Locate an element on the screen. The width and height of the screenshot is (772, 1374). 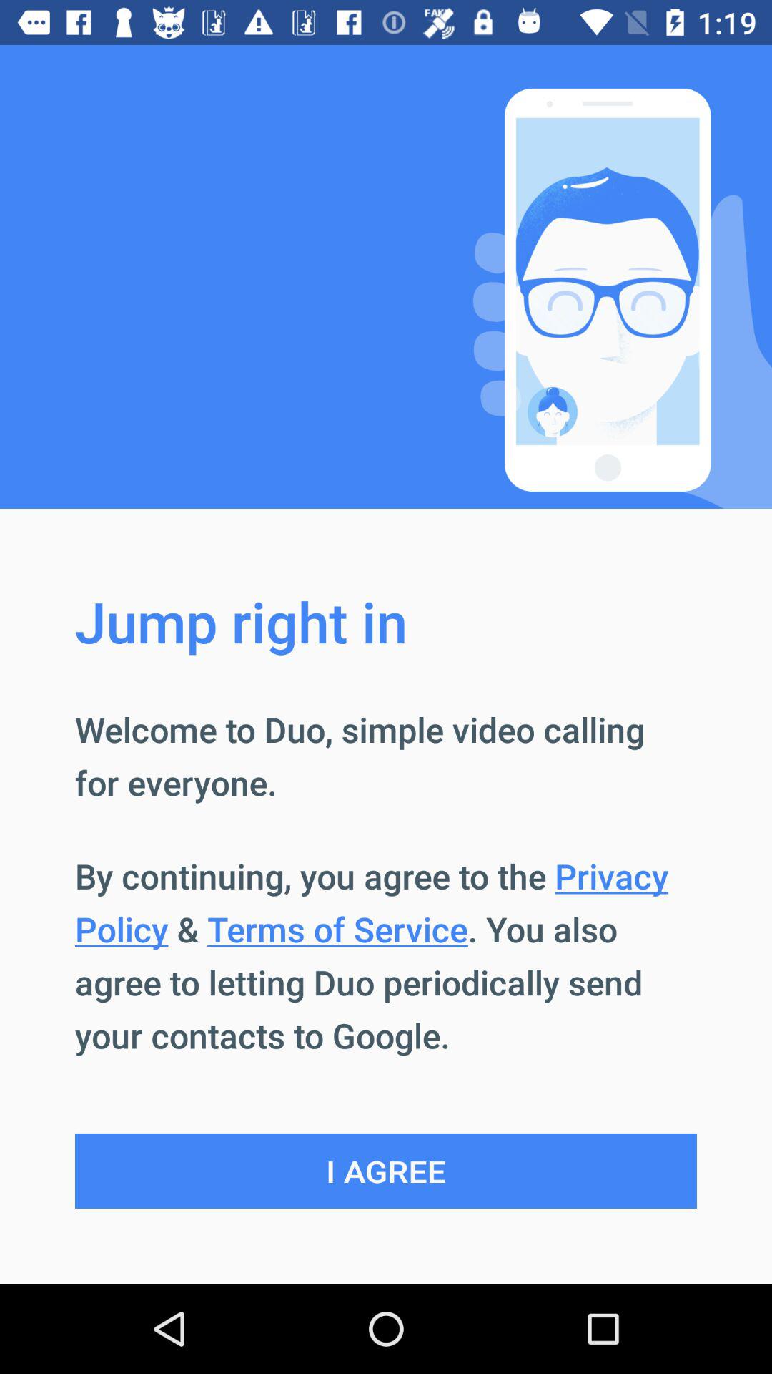
press the by continuing you icon is located at coordinates (386, 955).